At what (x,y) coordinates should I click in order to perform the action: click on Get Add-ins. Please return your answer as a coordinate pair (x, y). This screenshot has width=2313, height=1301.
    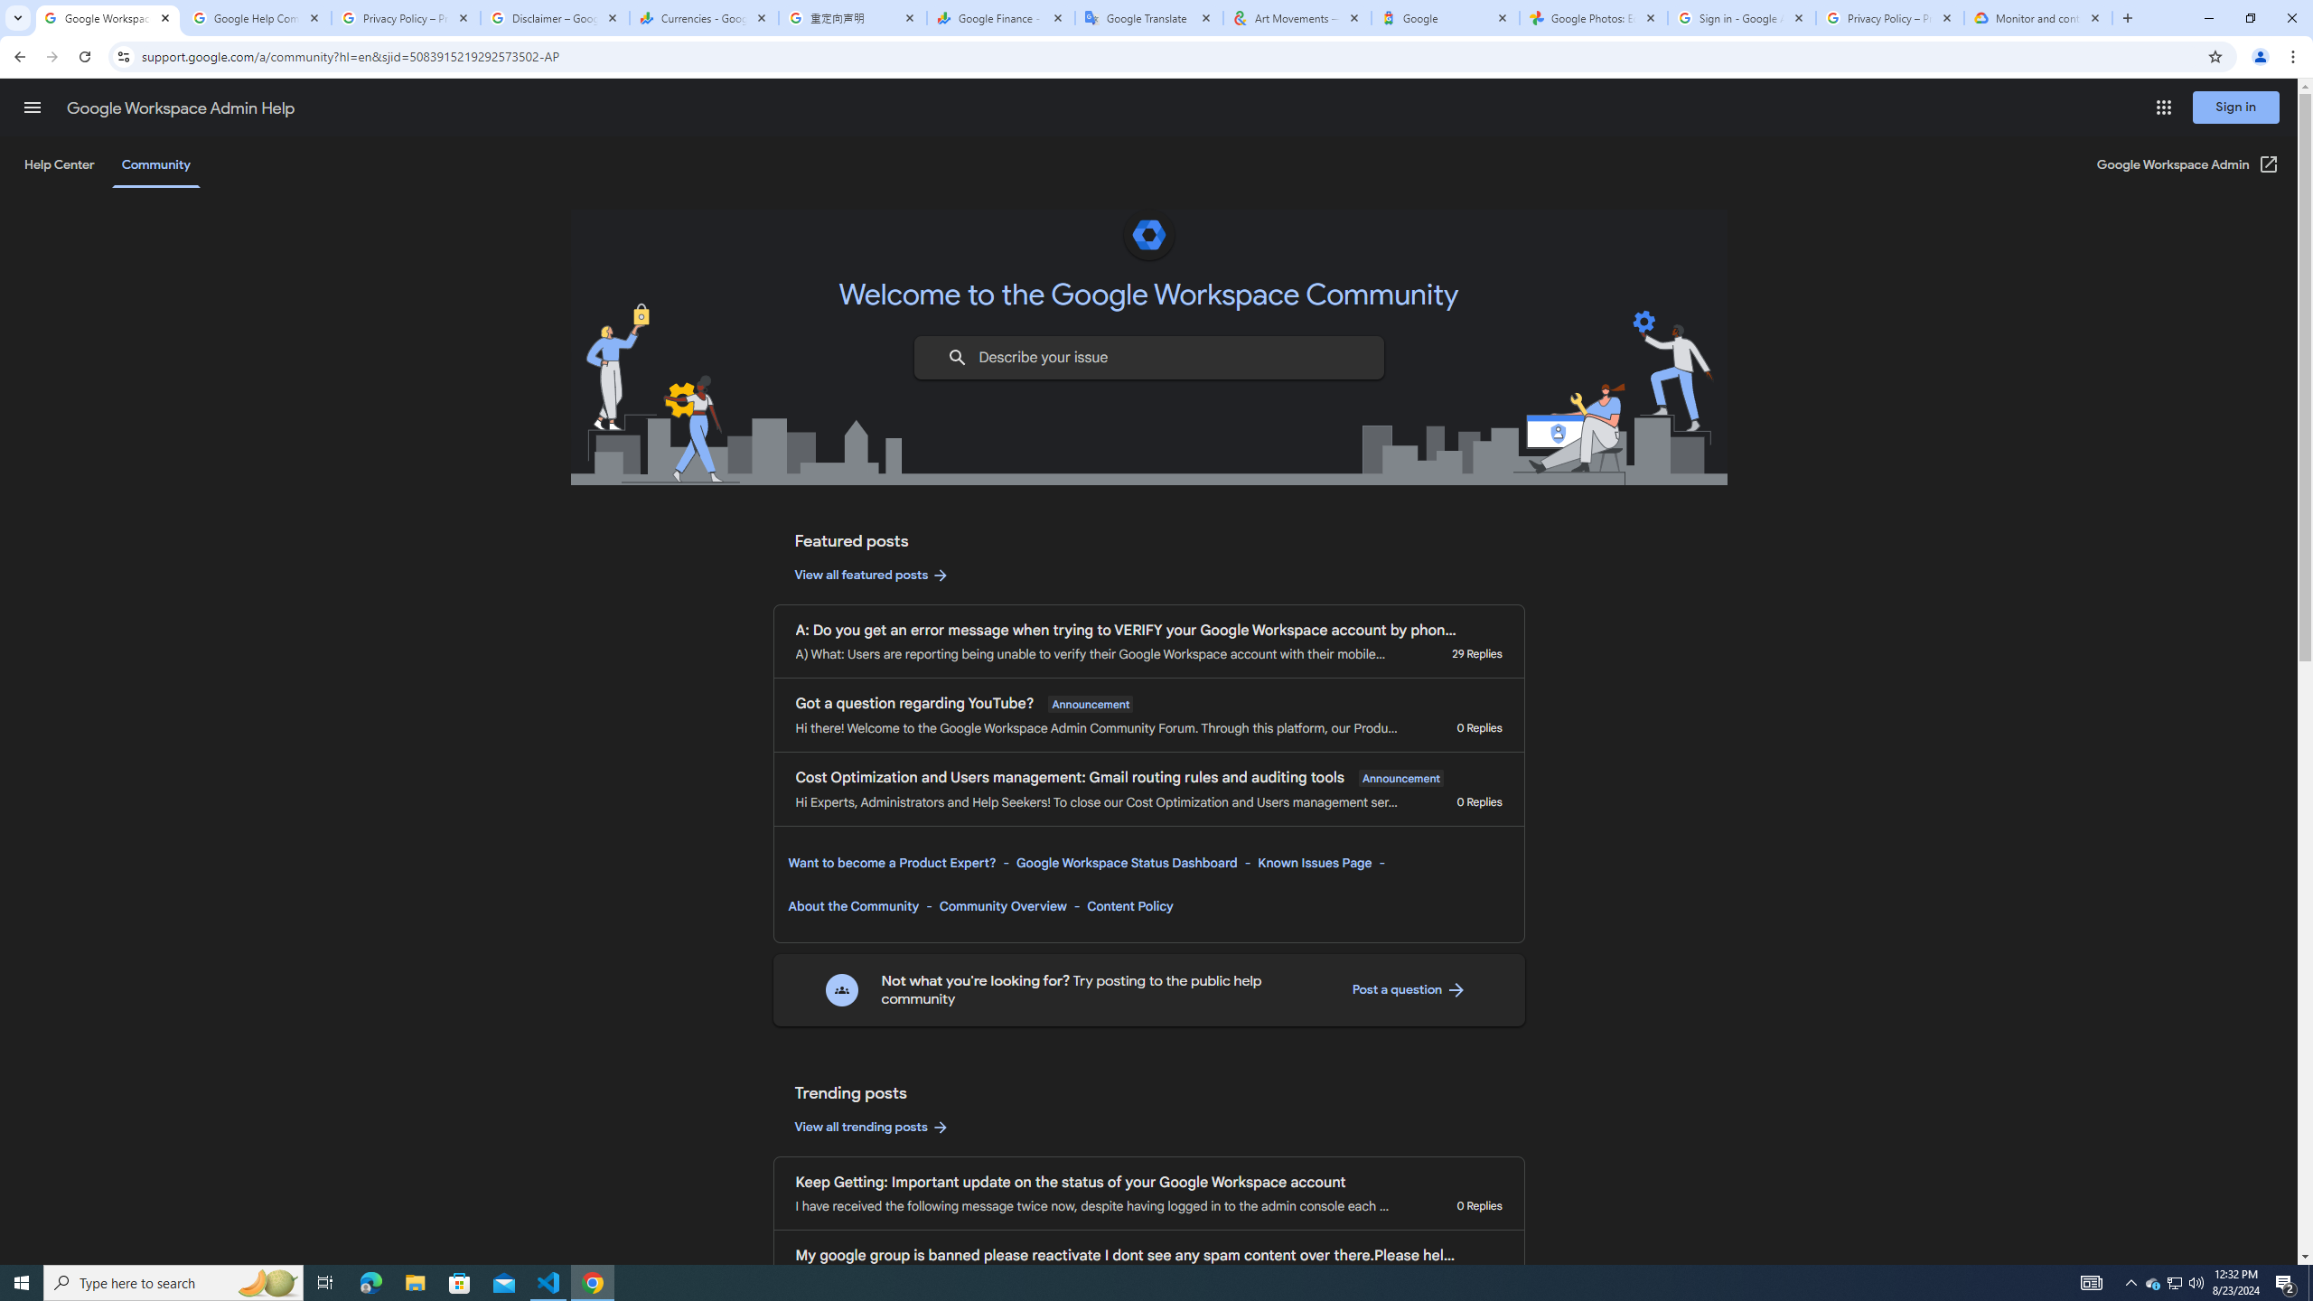
    Looking at the image, I should click on (94, 455).